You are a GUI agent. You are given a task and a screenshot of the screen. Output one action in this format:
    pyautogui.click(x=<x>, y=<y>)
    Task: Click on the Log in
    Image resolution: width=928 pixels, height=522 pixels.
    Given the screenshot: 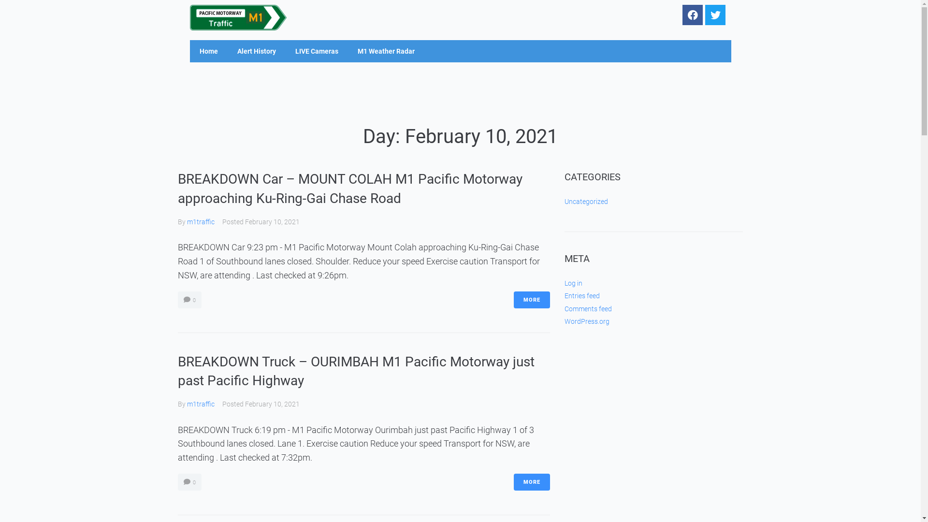 What is the action you would take?
    pyautogui.click(x=573, y=283)
    